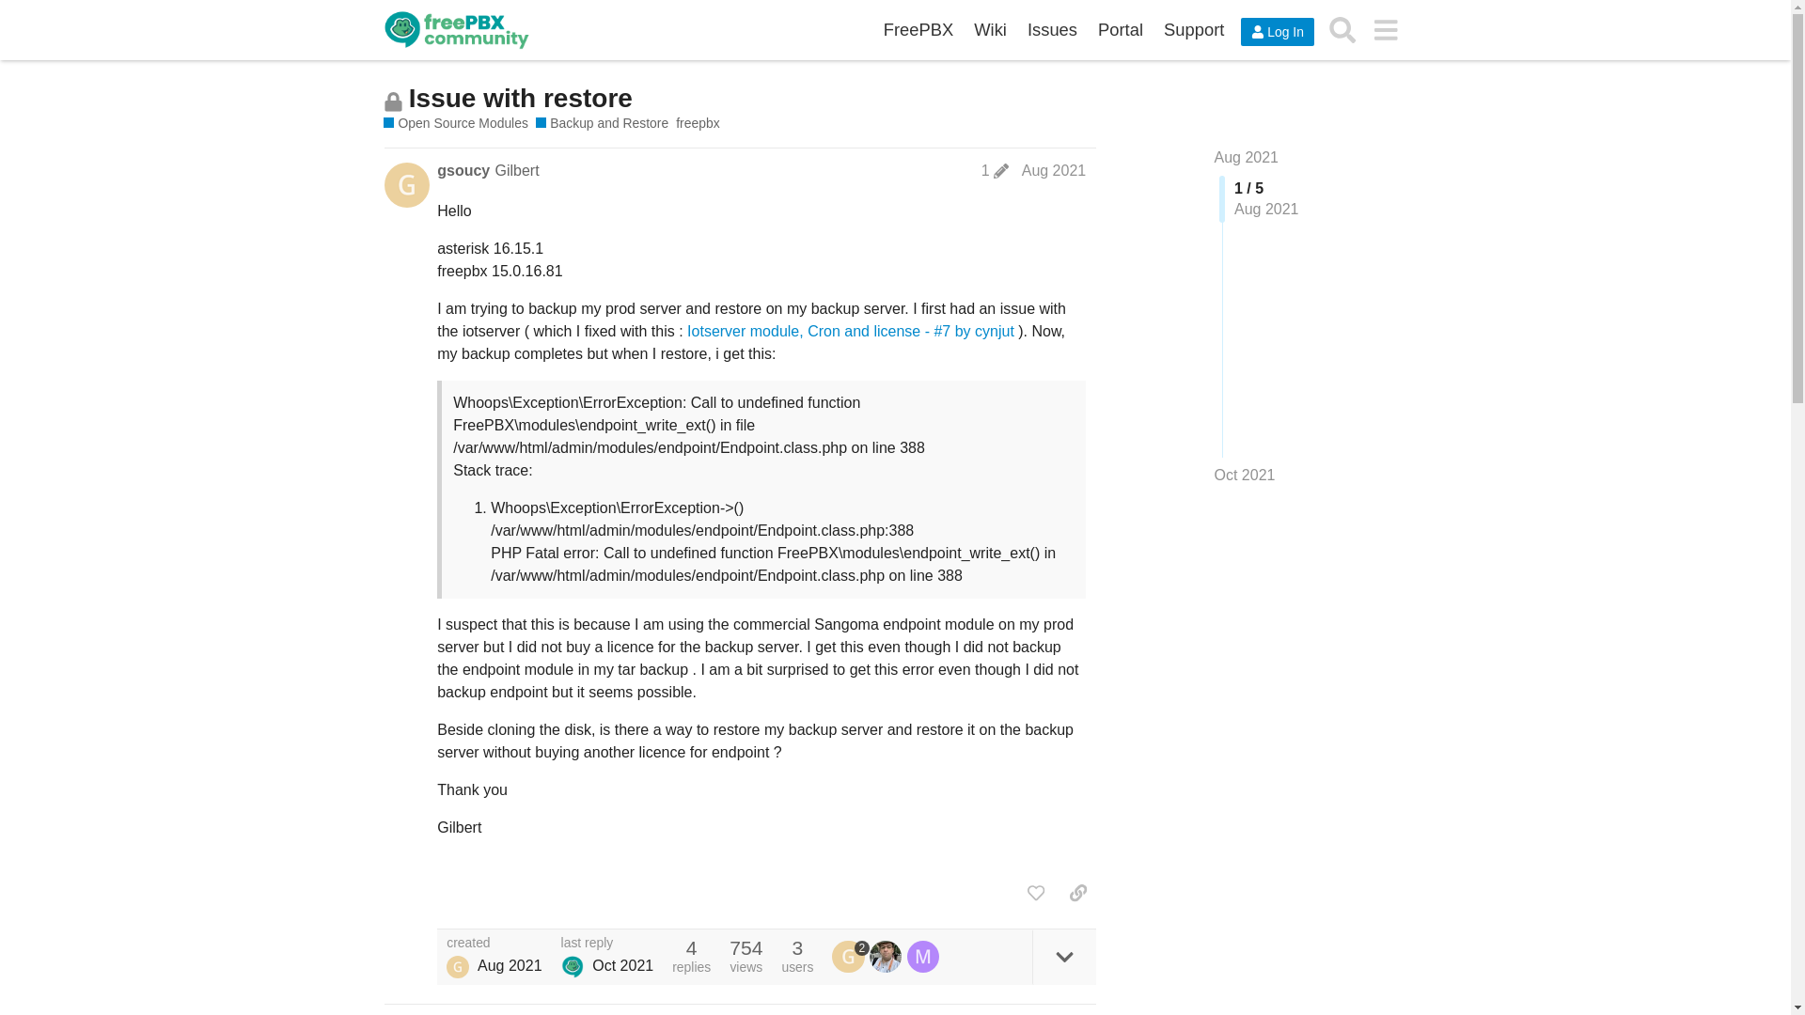  Describe the element at coordinates (991, 30) in the screenshot. I see `Wiki` at that location.